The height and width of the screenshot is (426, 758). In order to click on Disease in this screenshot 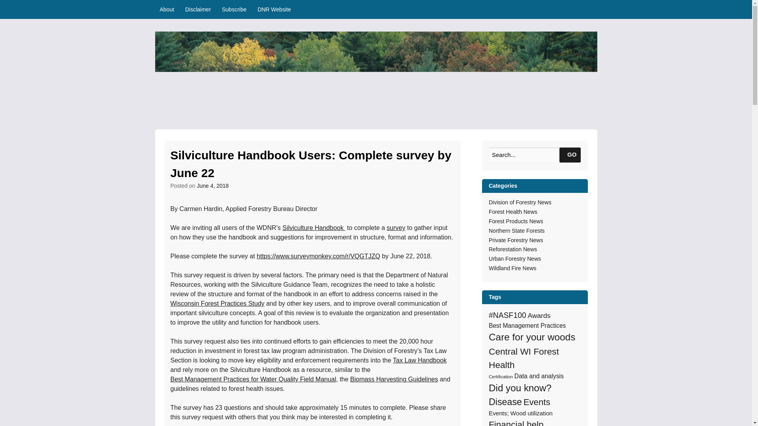, I will do `click(505, 402)`.